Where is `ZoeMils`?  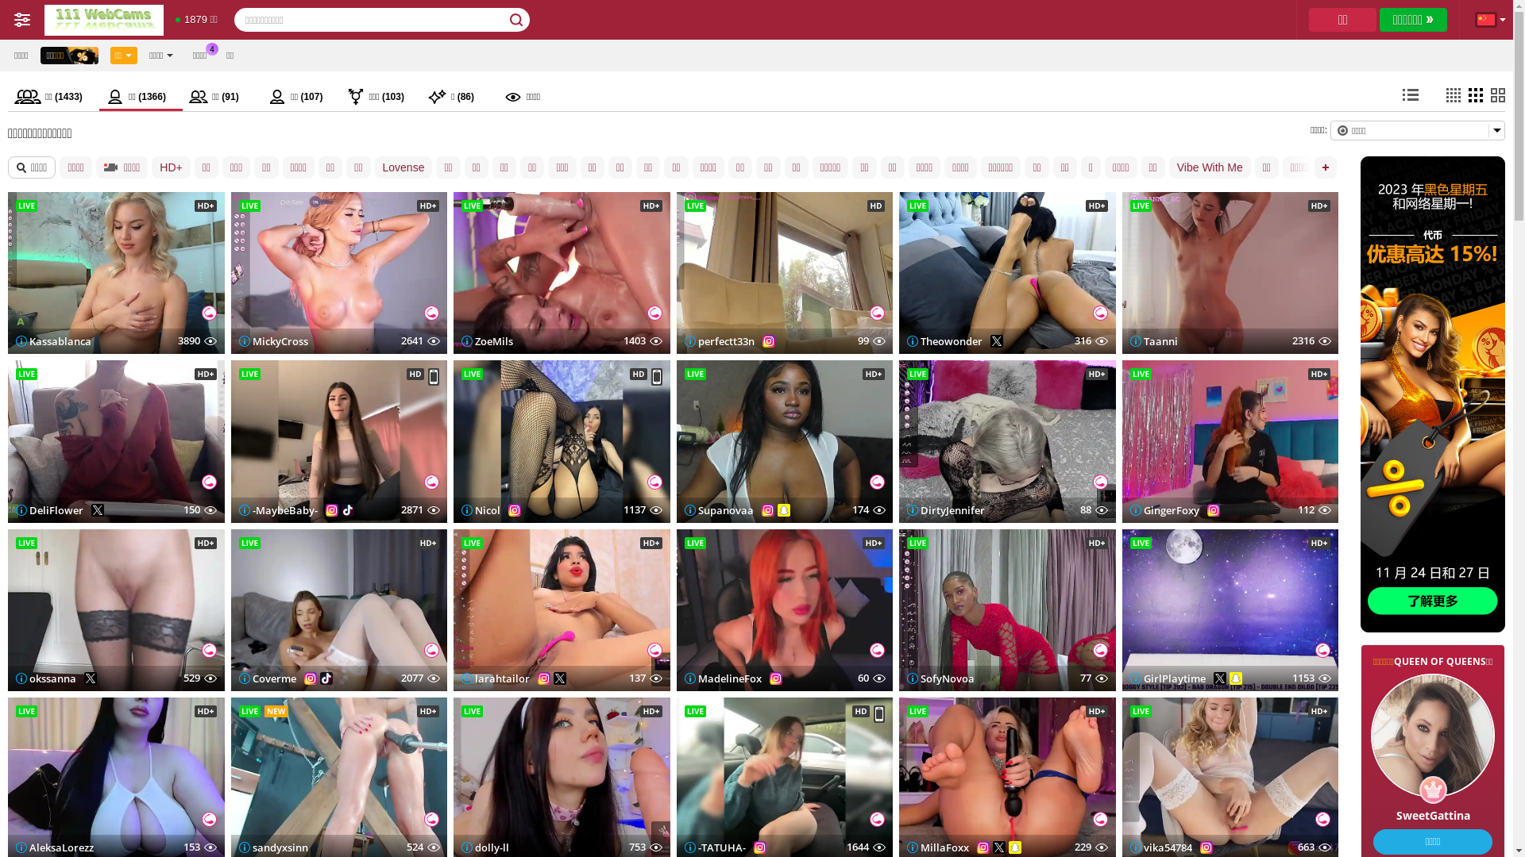
ZoeMils is located at coordinates (488, 341).